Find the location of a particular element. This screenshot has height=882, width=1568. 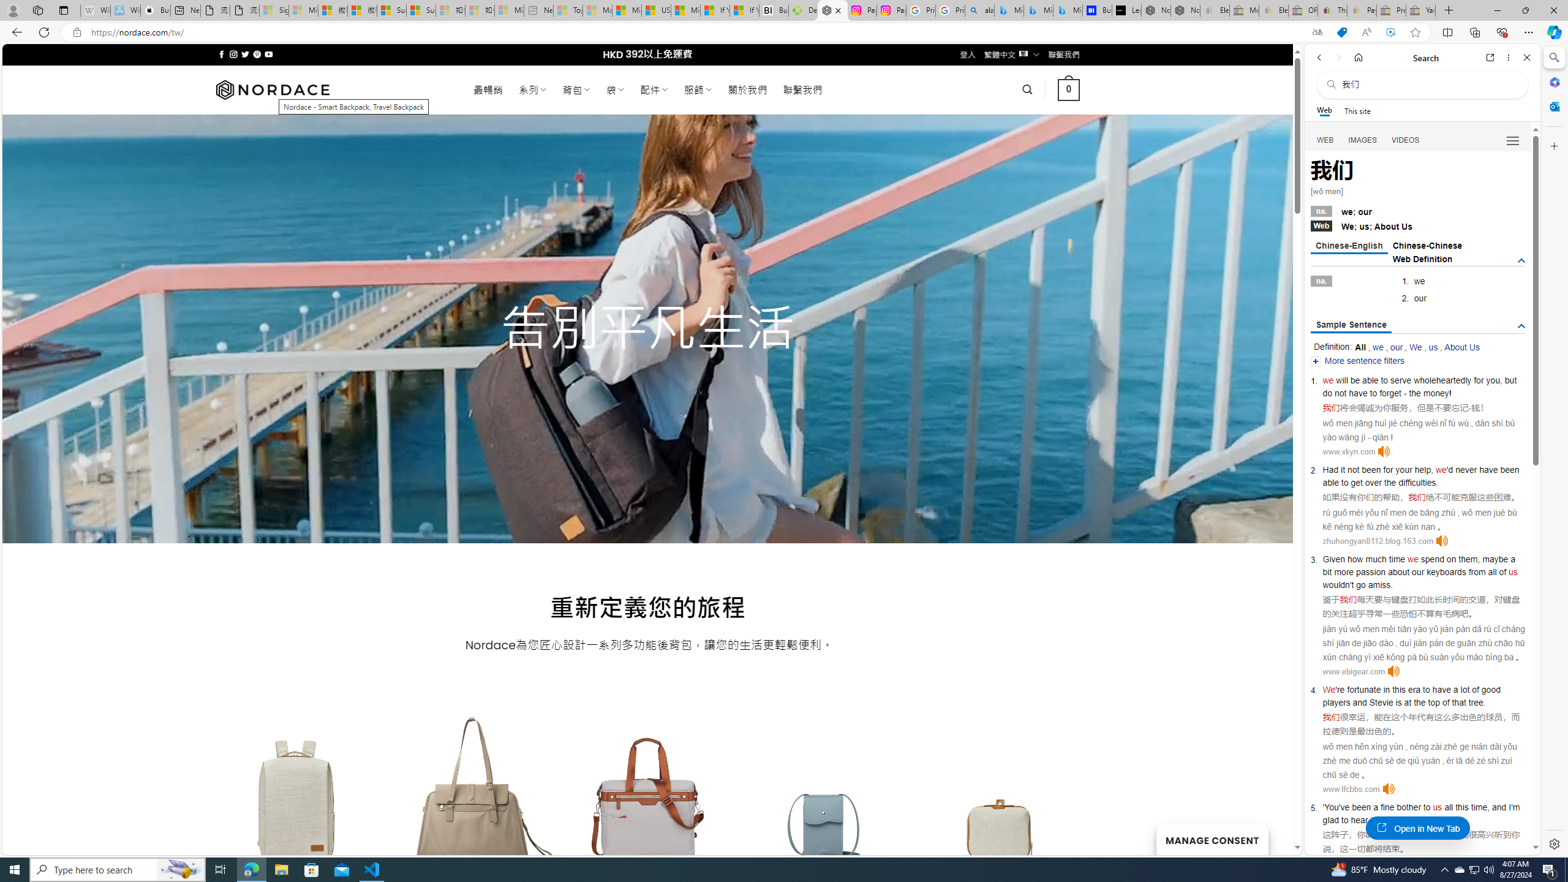

Web Definition is located at coordinates (1422, 258).